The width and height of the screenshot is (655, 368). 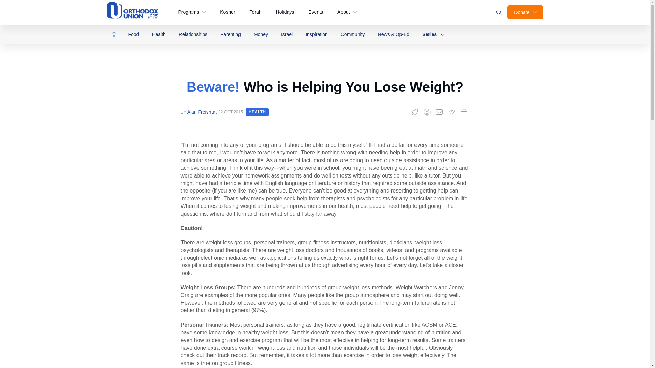 What do you see at coordinates (256, 12) in the screenshot?
I see `Torah` at bounding box center [256, 12].